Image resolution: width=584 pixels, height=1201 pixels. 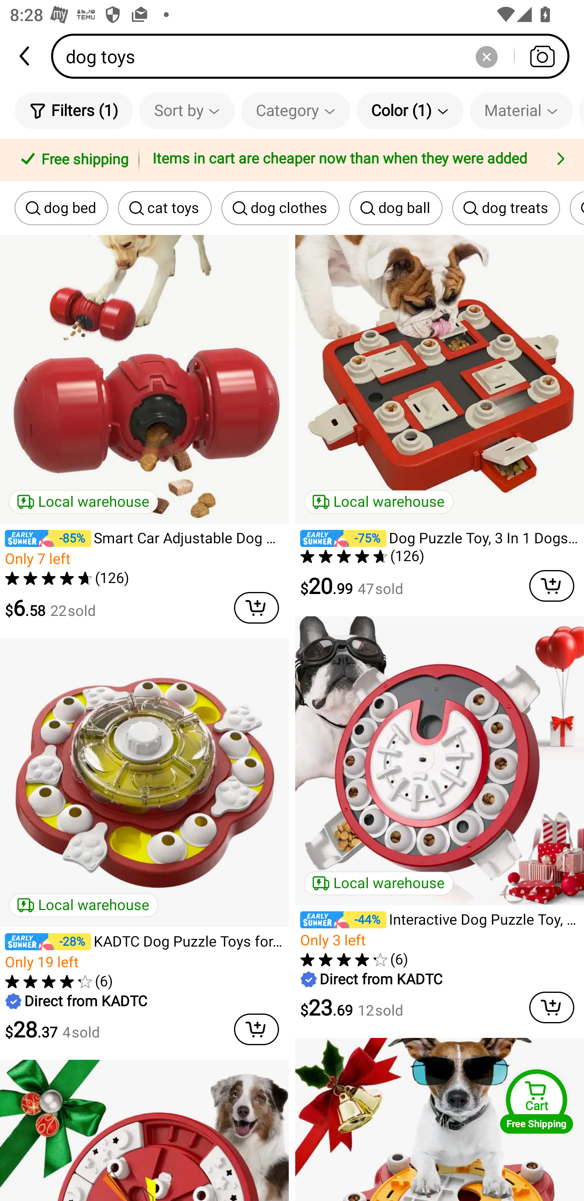 What do you see at coordinates (61, 208) in the screenshot?
I see `dog bed` at bounding box center [61, 208].